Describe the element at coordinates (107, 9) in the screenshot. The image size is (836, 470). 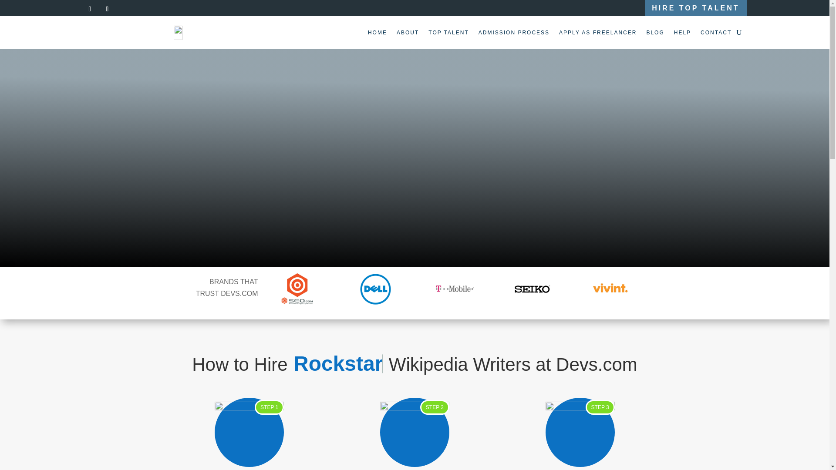
I see `Follow on Instagram` at that location.